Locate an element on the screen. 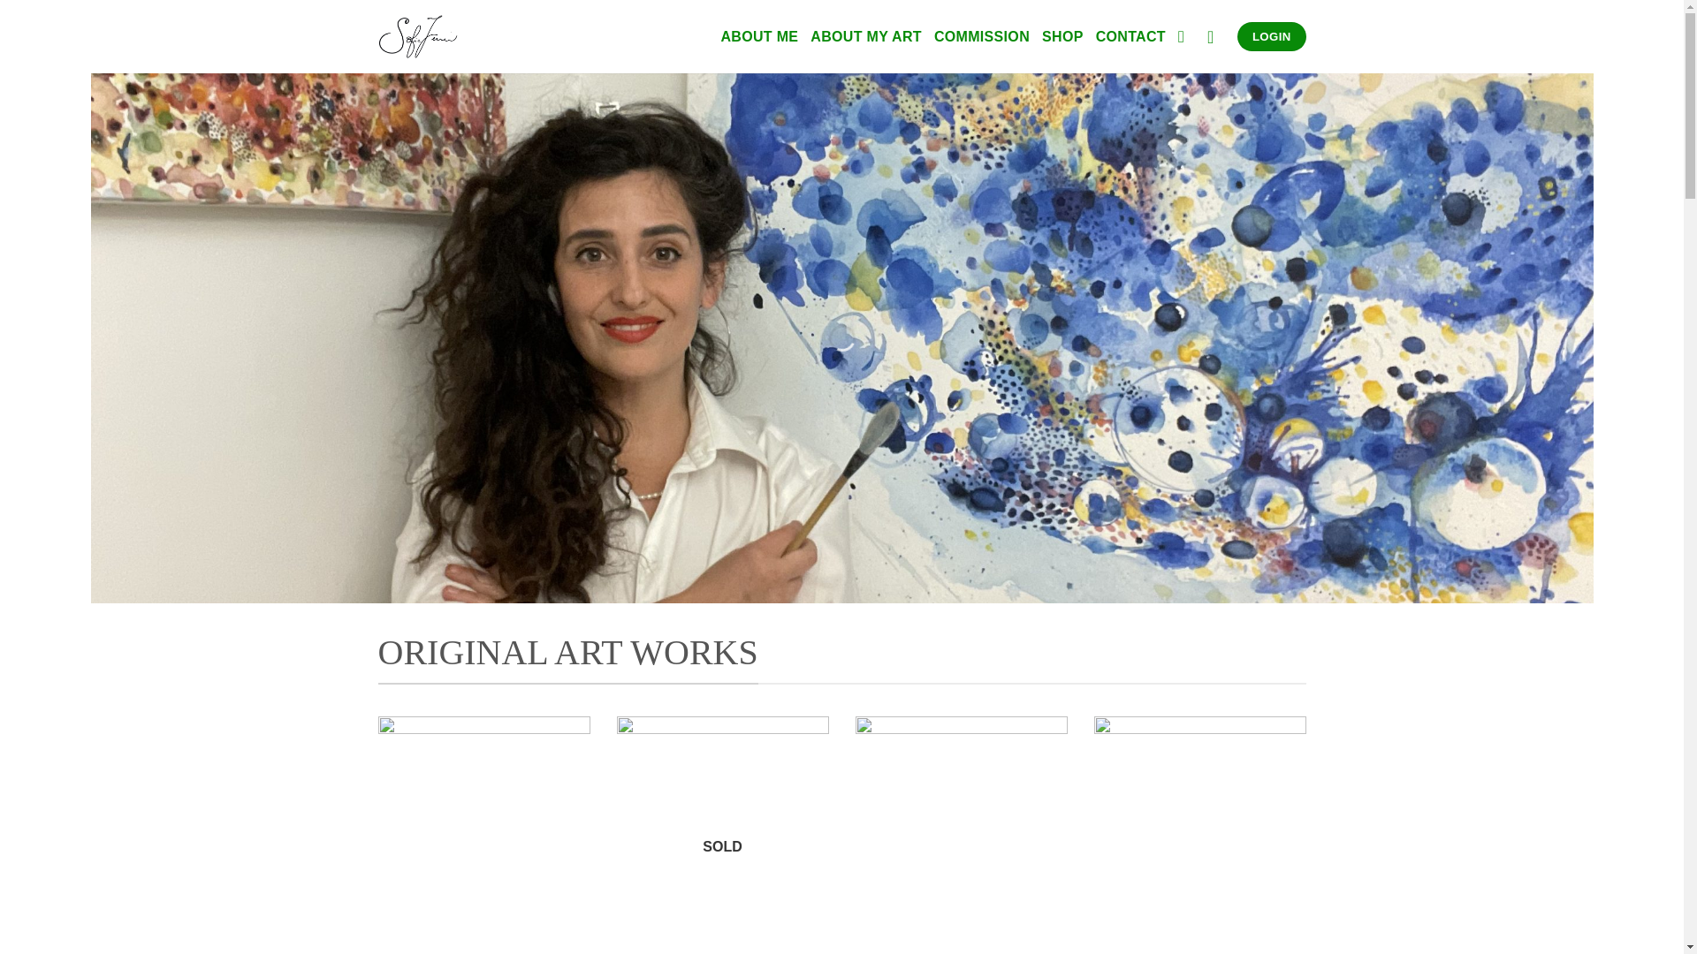 This screenshot has width=1697, height=954. ABOUT ME is located at coordinates (758, 37).